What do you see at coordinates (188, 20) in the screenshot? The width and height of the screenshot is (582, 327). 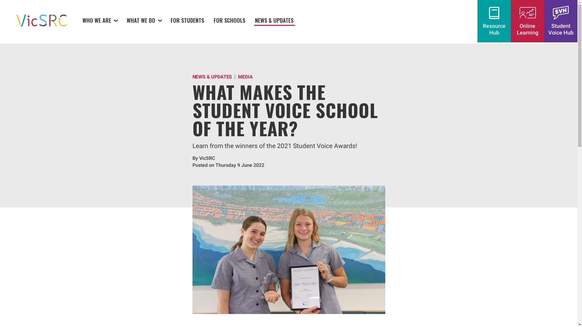 I see `FOR STUDENTS` at bounding box center [188, 20].